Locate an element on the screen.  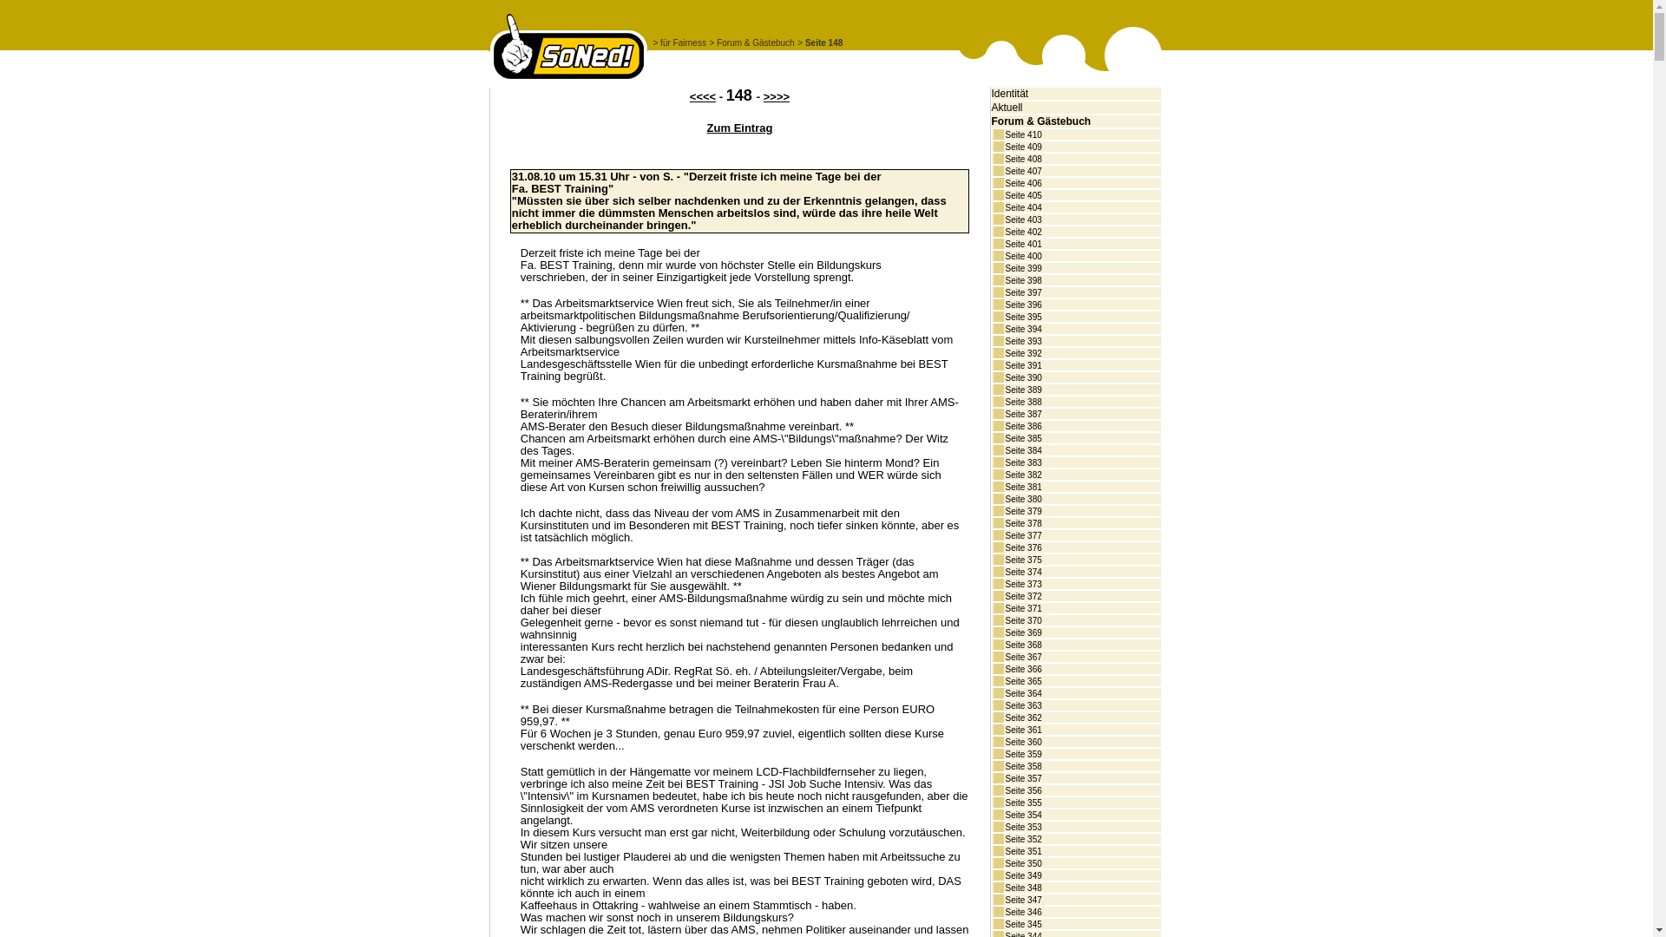
Seite 371 is located at coordinates (1022, 609).